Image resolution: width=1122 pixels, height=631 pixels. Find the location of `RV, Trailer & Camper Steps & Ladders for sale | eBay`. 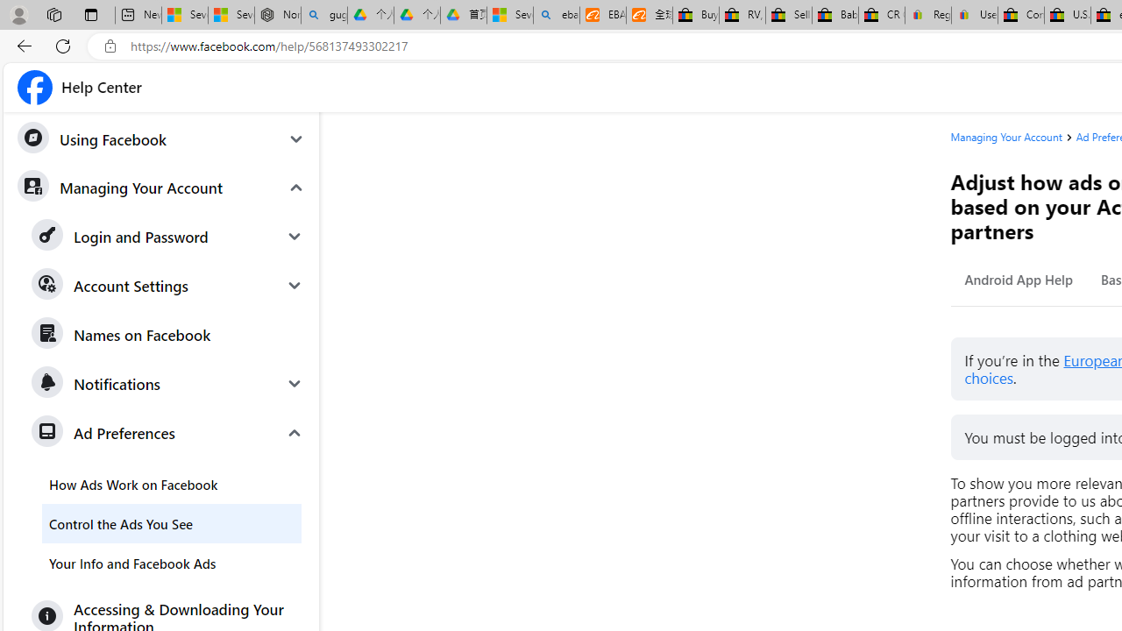

RV, Trailer & Camper Steps & Ladders for sale | eBay is located at coordinates (742, 16).